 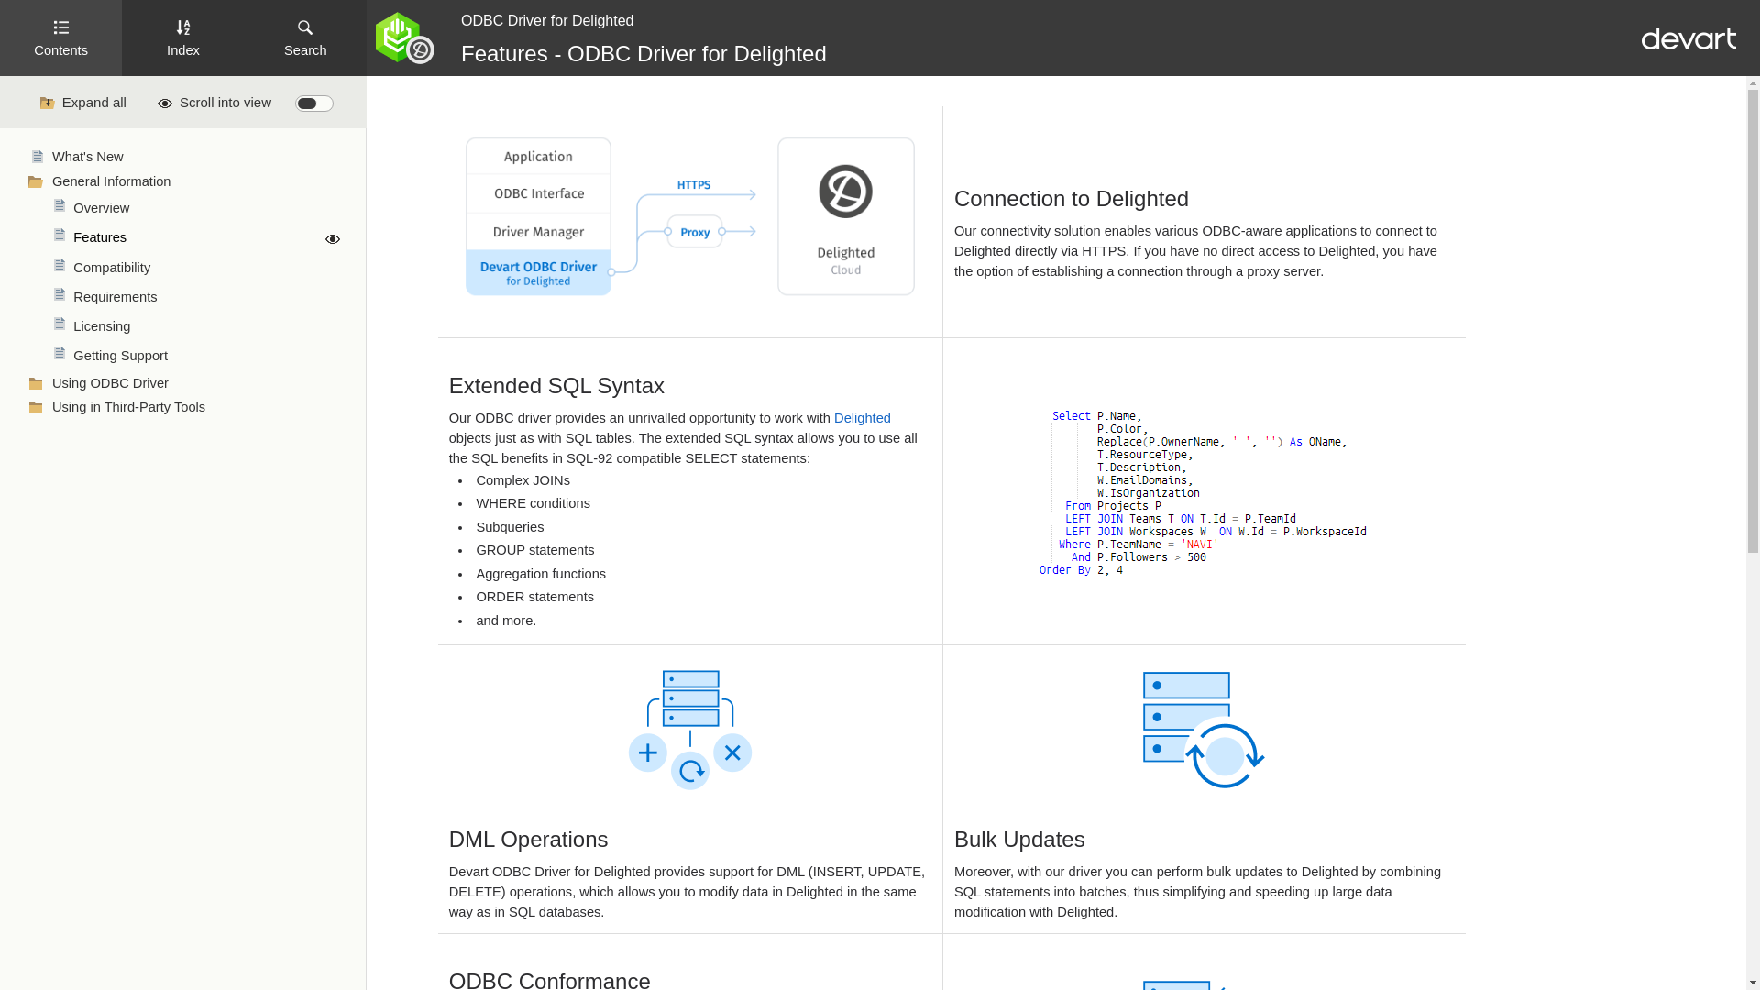 I want to click on Features, so click(x=208, y=238).